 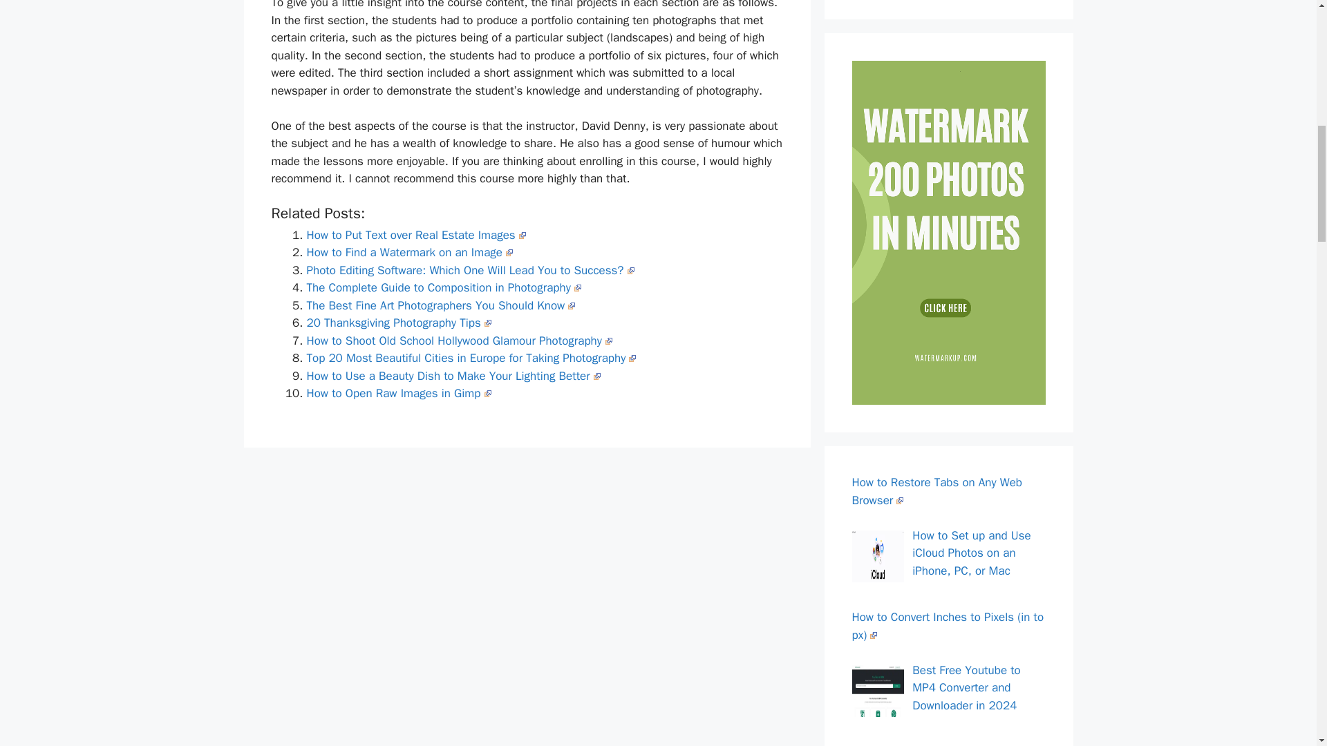 What do you see at coordinates (398, 323) in the screenshot?
I see `20 Thanksgiving Photography Tips` at bounding box center [398, 323].